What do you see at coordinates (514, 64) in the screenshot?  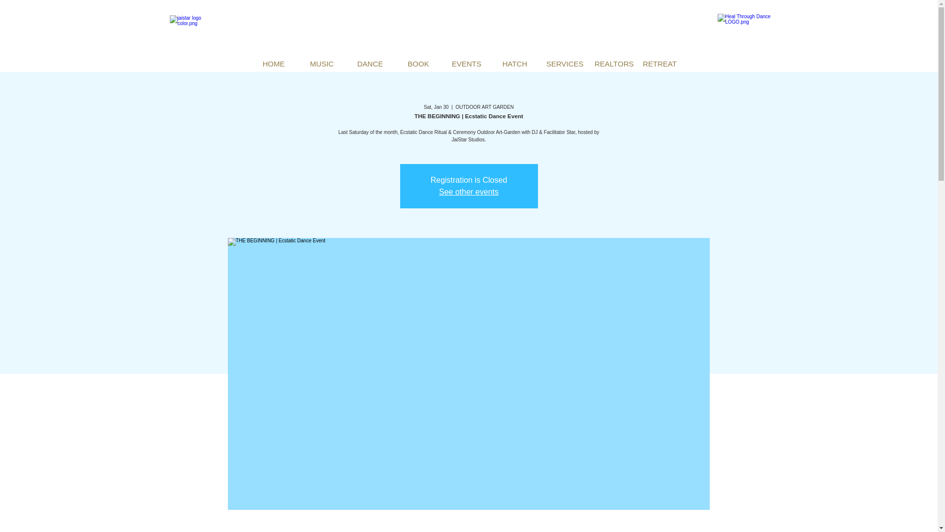 I see `HATCH` at bounding box center [514, 64].